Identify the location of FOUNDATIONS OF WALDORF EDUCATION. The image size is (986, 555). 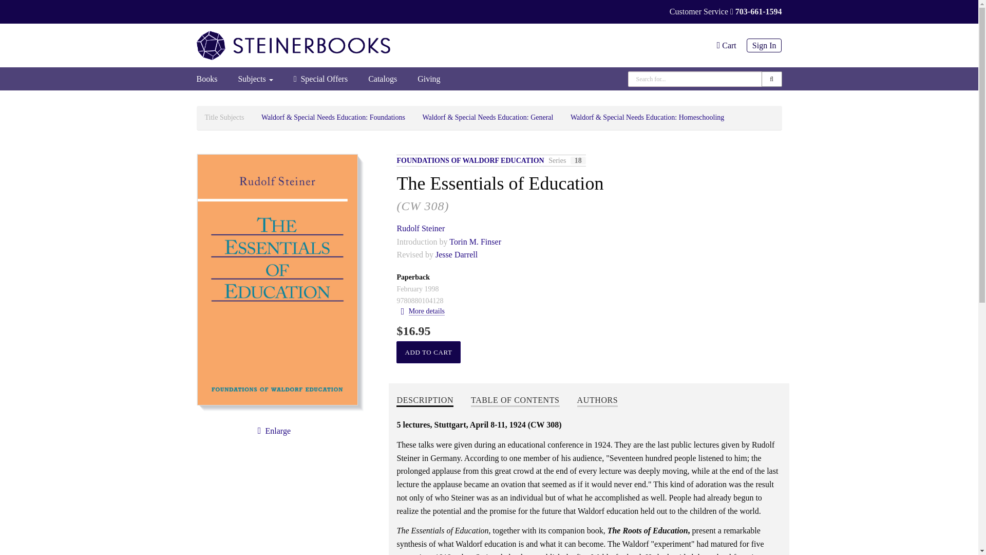
(471, 160).